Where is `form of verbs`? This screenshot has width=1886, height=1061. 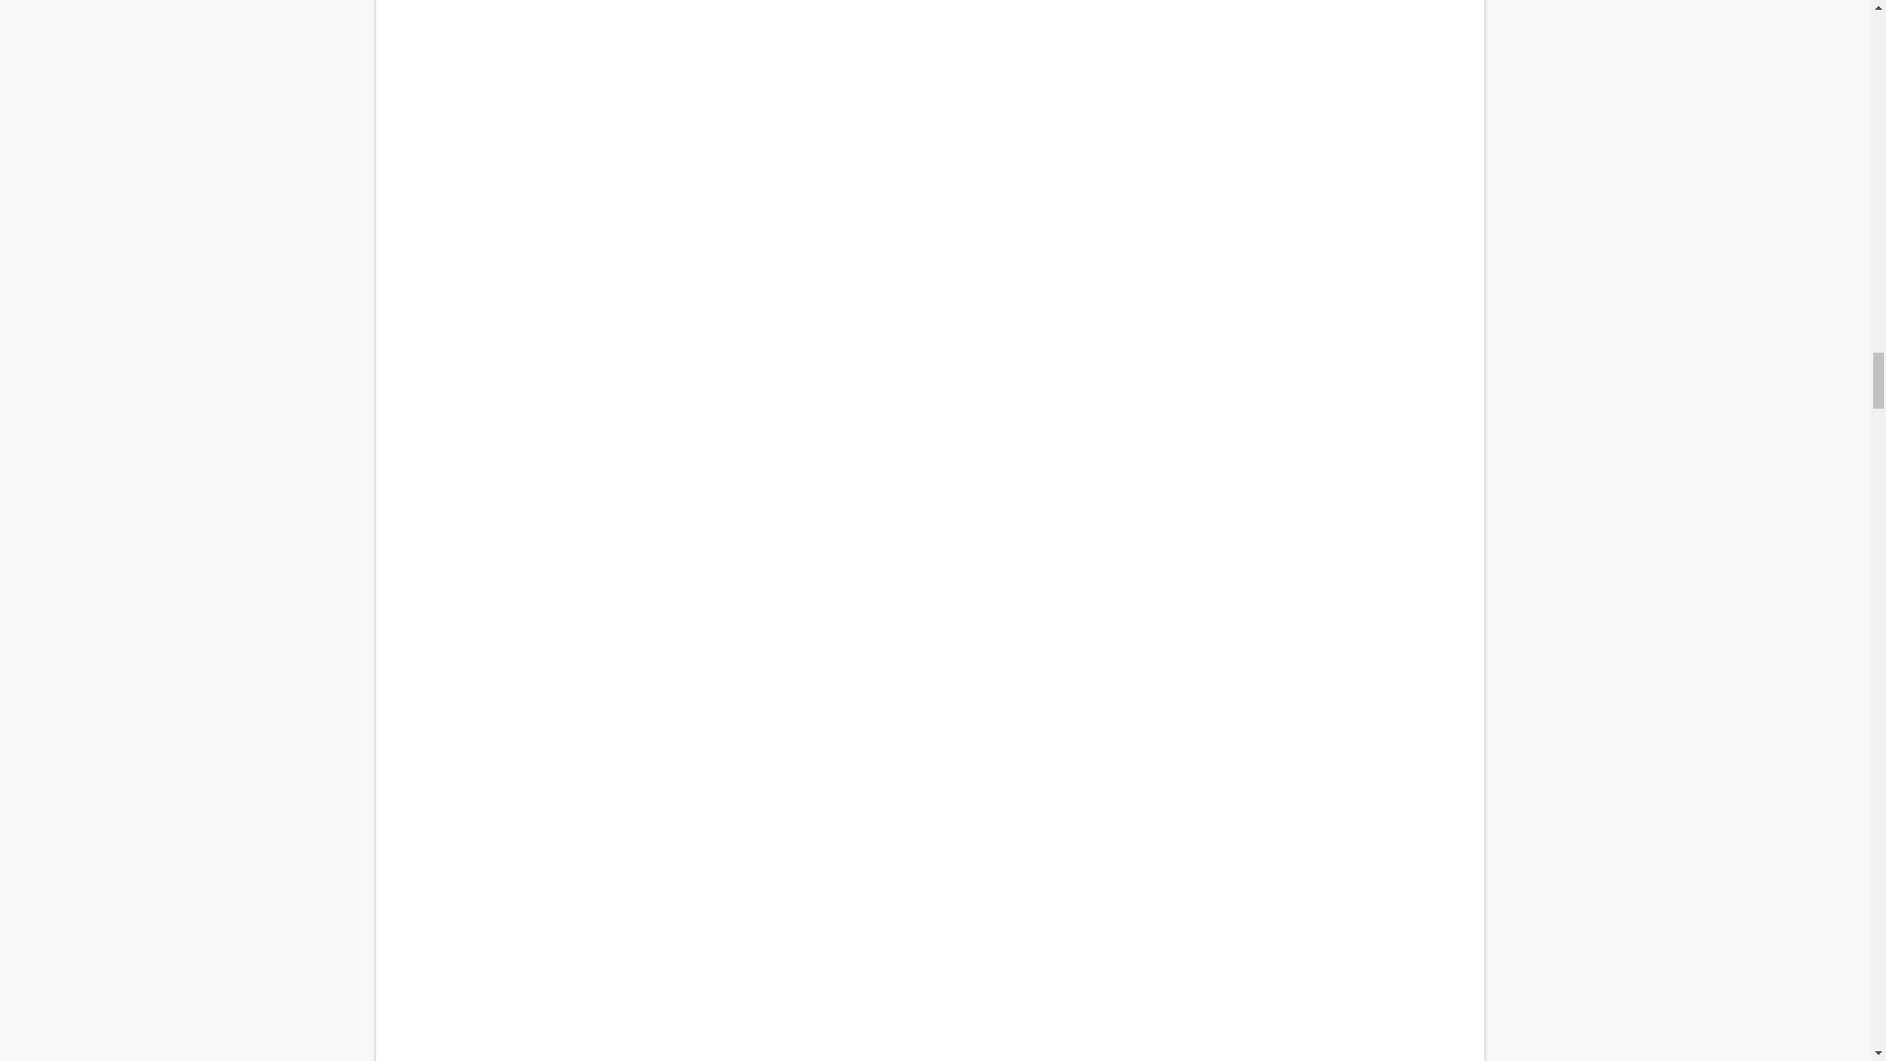 form of verbs is located at coordinates (929, 251).